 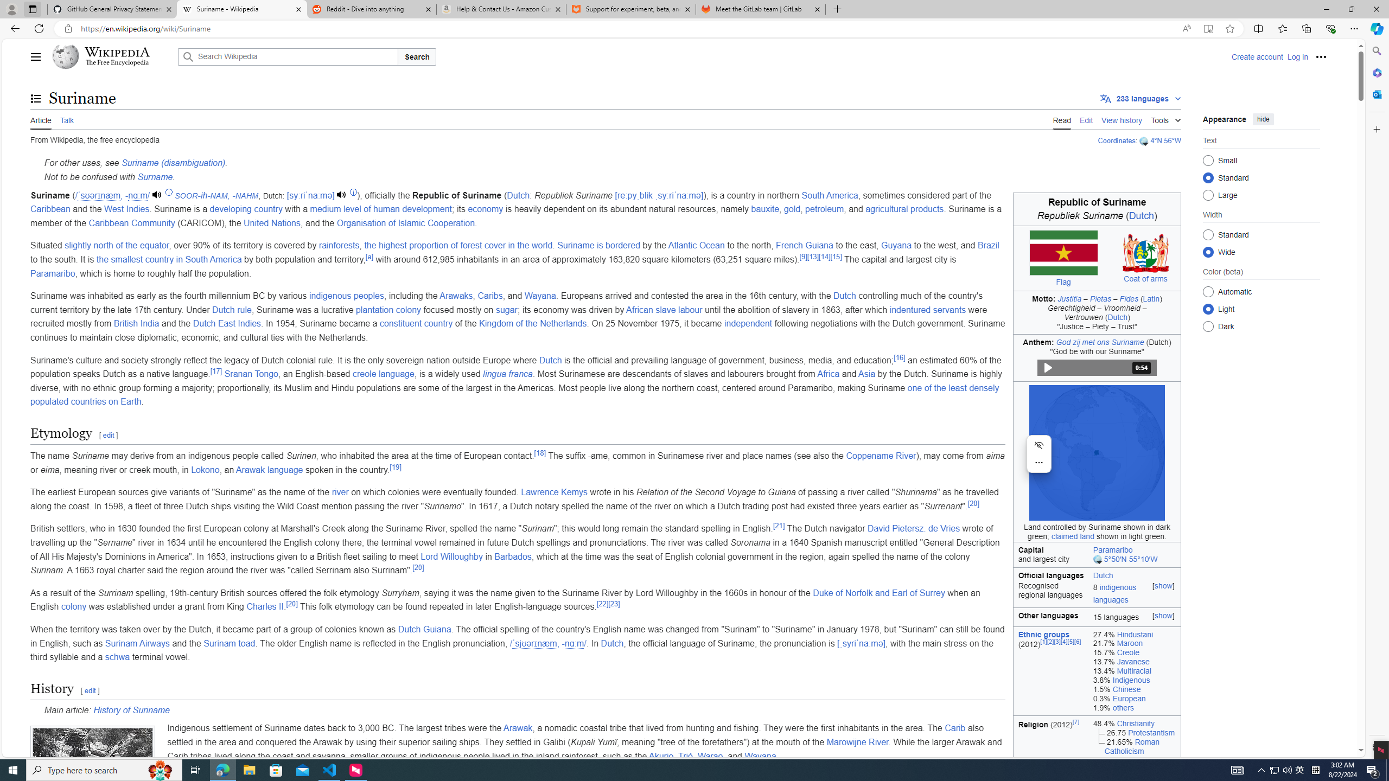 What do you see at coordinates (1208, 195) in the screenshot?
I see `Large` at bounding box center [1208, 195].